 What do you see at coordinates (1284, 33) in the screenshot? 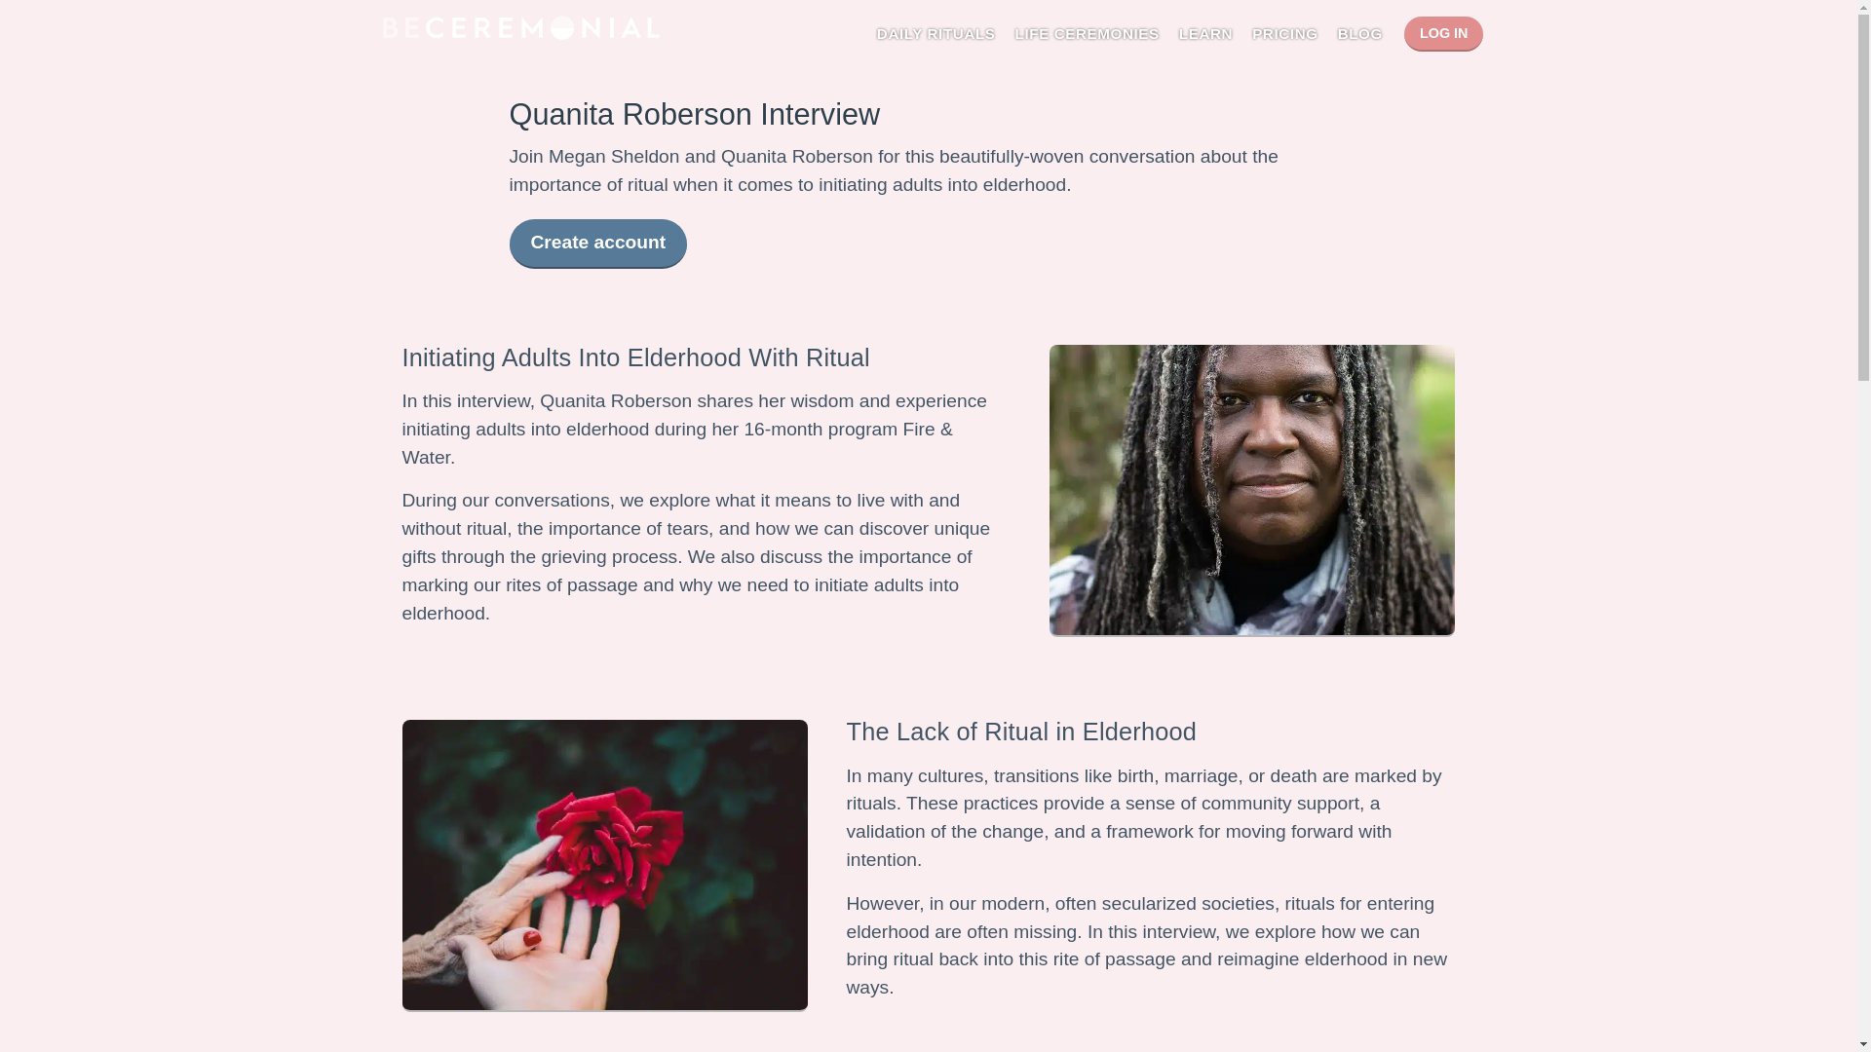
I see `PRICING` at bounding box center [1284, 33].